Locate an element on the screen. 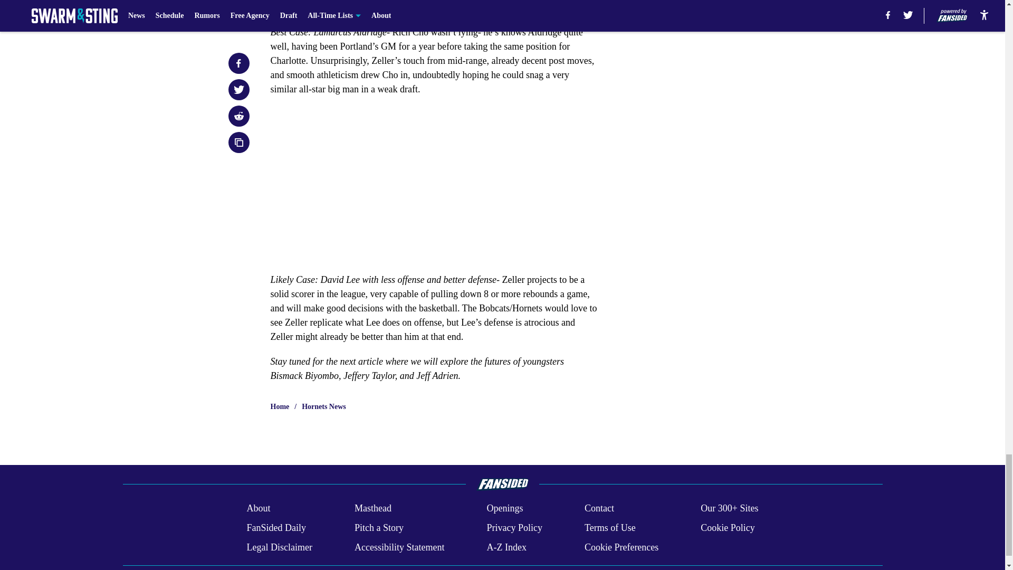 The height and width of the screenshot is (570, 1013). FanSided Daily is located at coordinates (275, 528).